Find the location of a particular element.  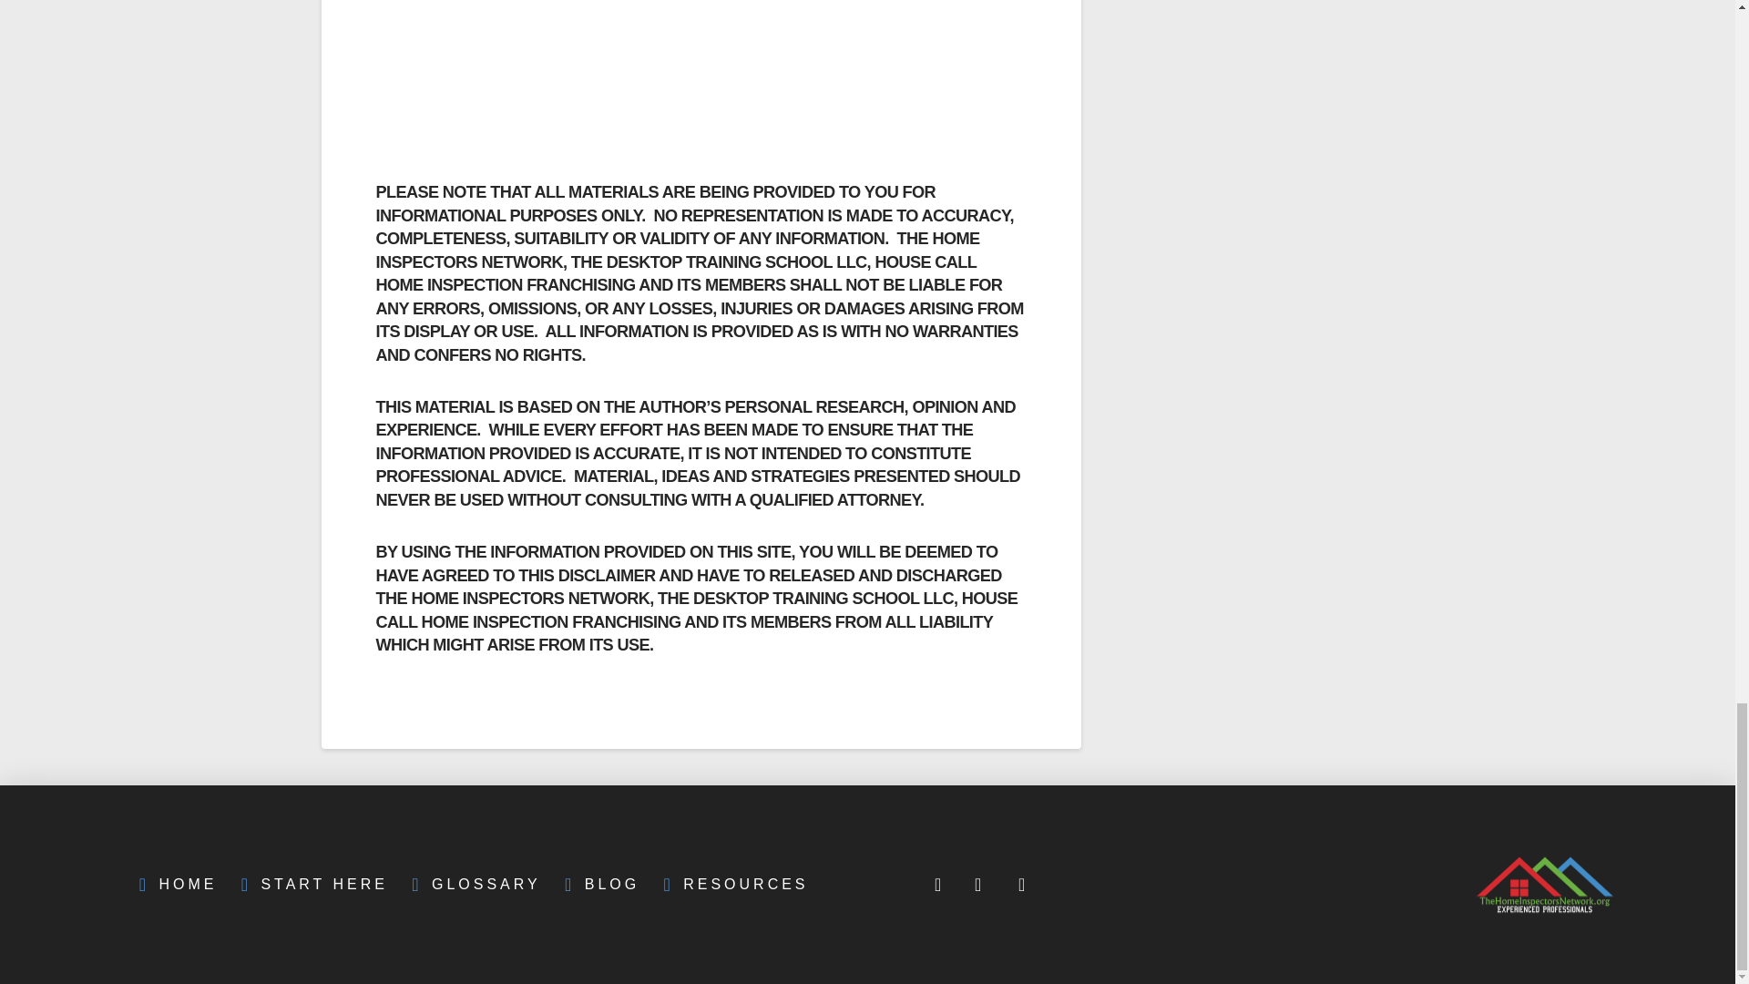

BLOG is located at coordinates (598, 884).